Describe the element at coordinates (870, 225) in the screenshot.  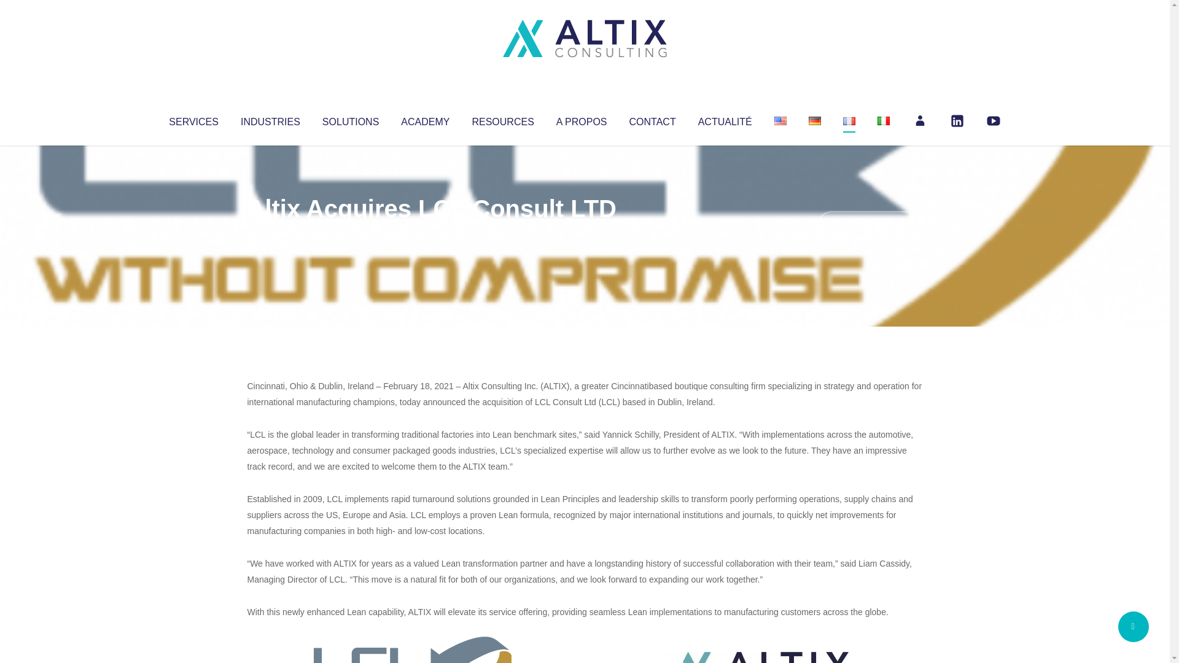
I see `No Comments` at that location.